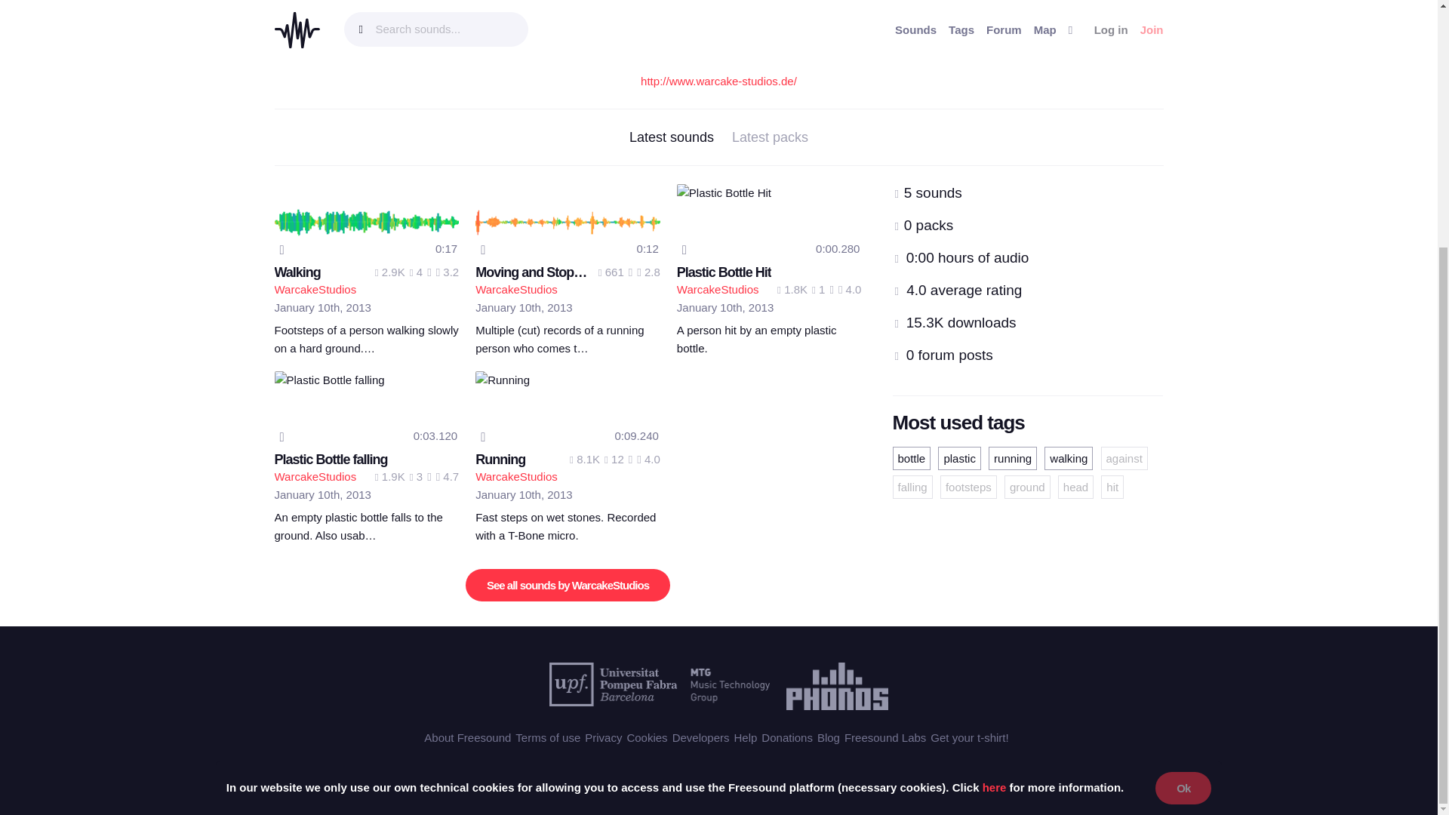  What do you see at coordinates (995, 441) in the screenshot?
I see `here` at bounding box center [995, 441].